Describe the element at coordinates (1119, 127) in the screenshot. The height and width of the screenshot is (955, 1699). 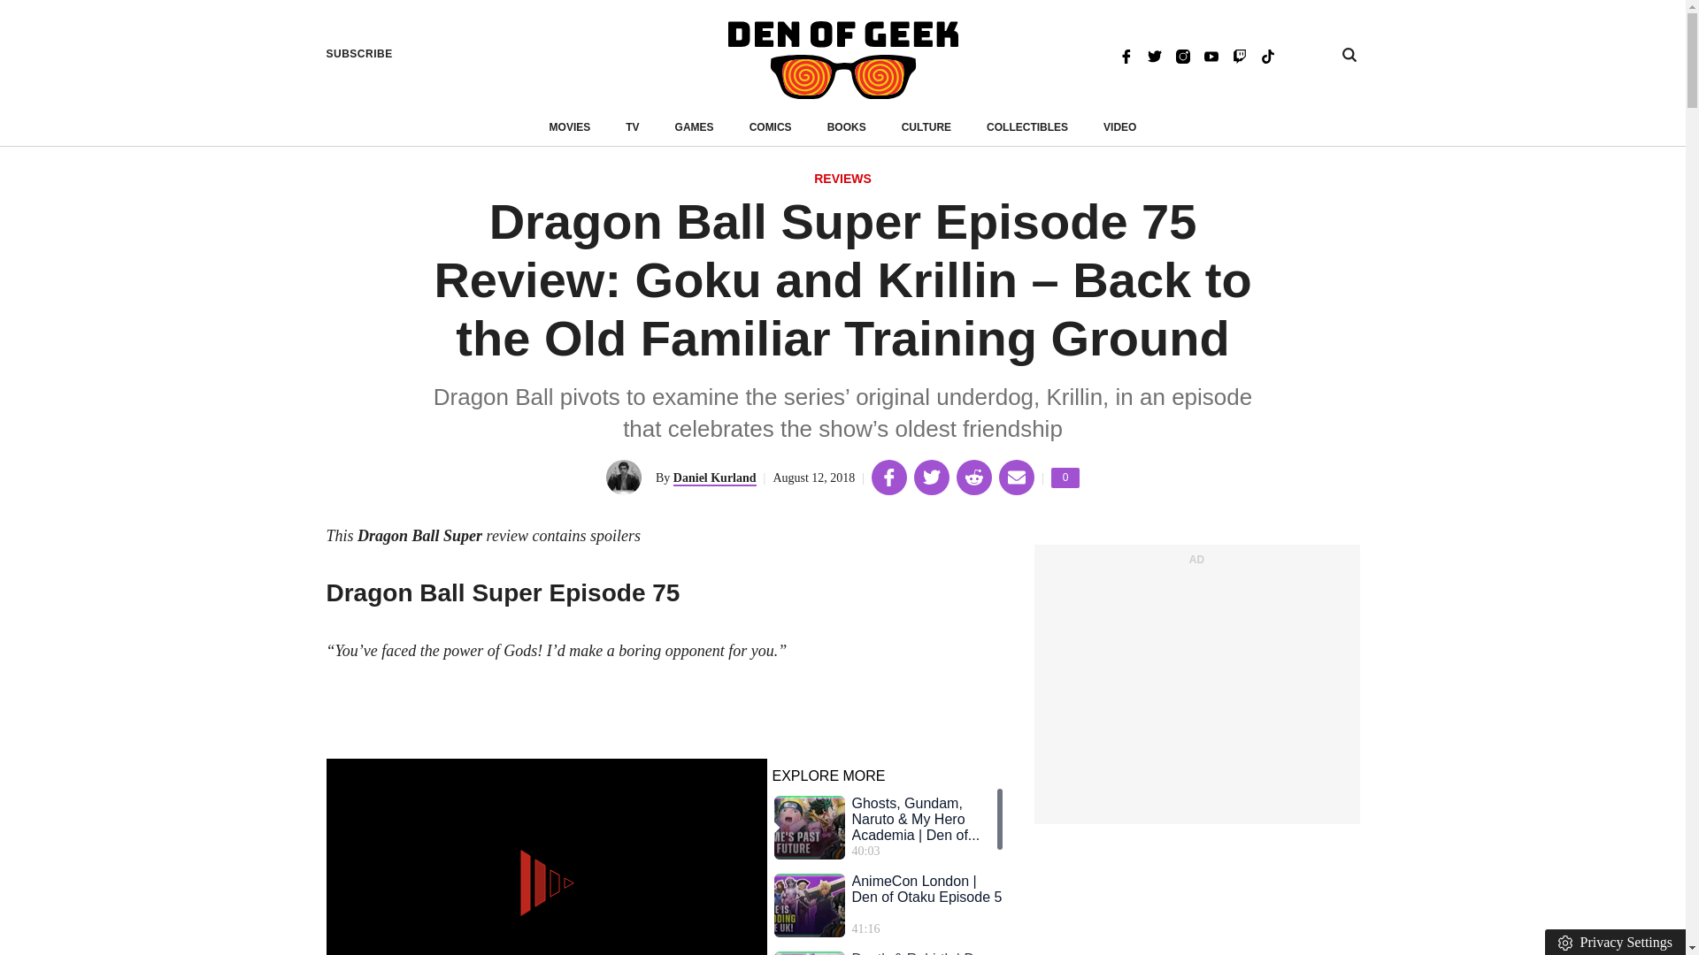
I see `REVIEWS` at that location.